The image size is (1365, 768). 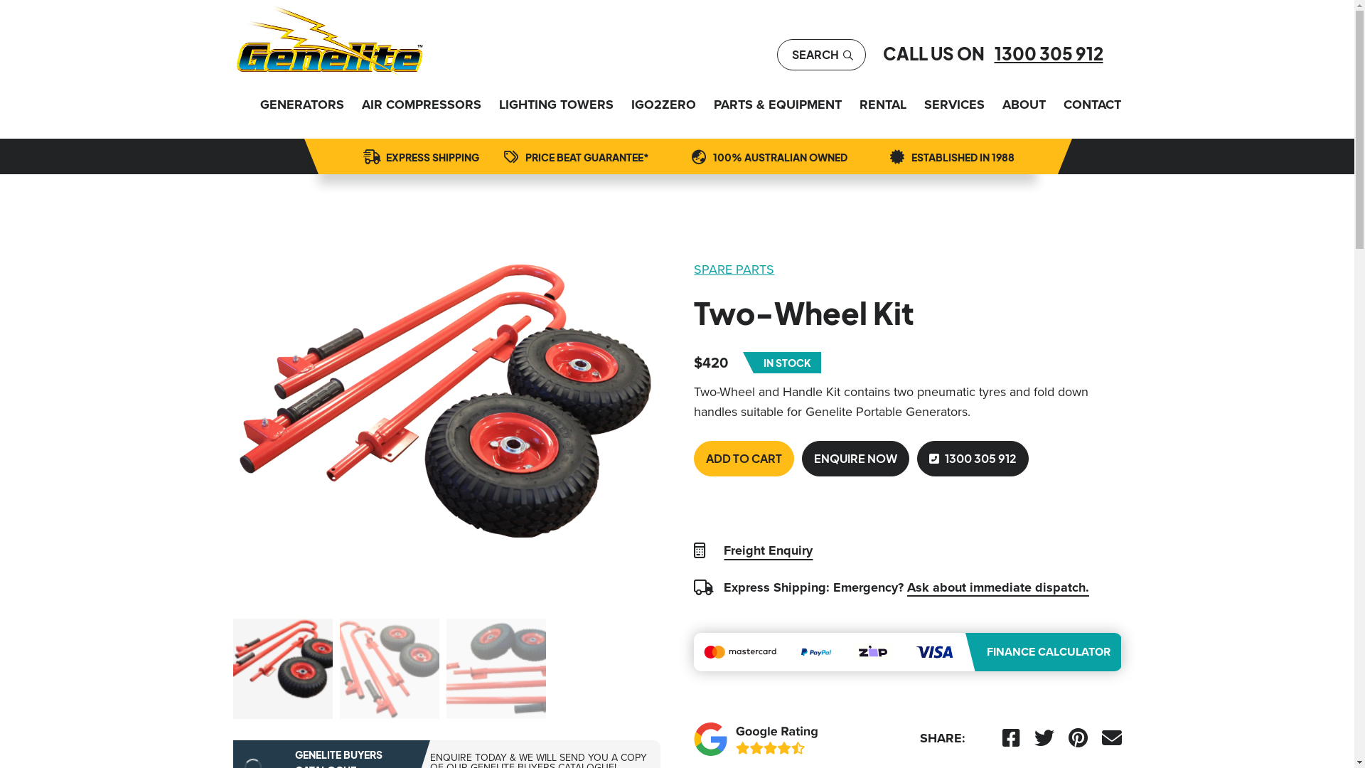 What do you see at coordinates (998, 587) in the screenshot?
I see `Ask about immediate dispatch.` at bounding box center [998, 587].